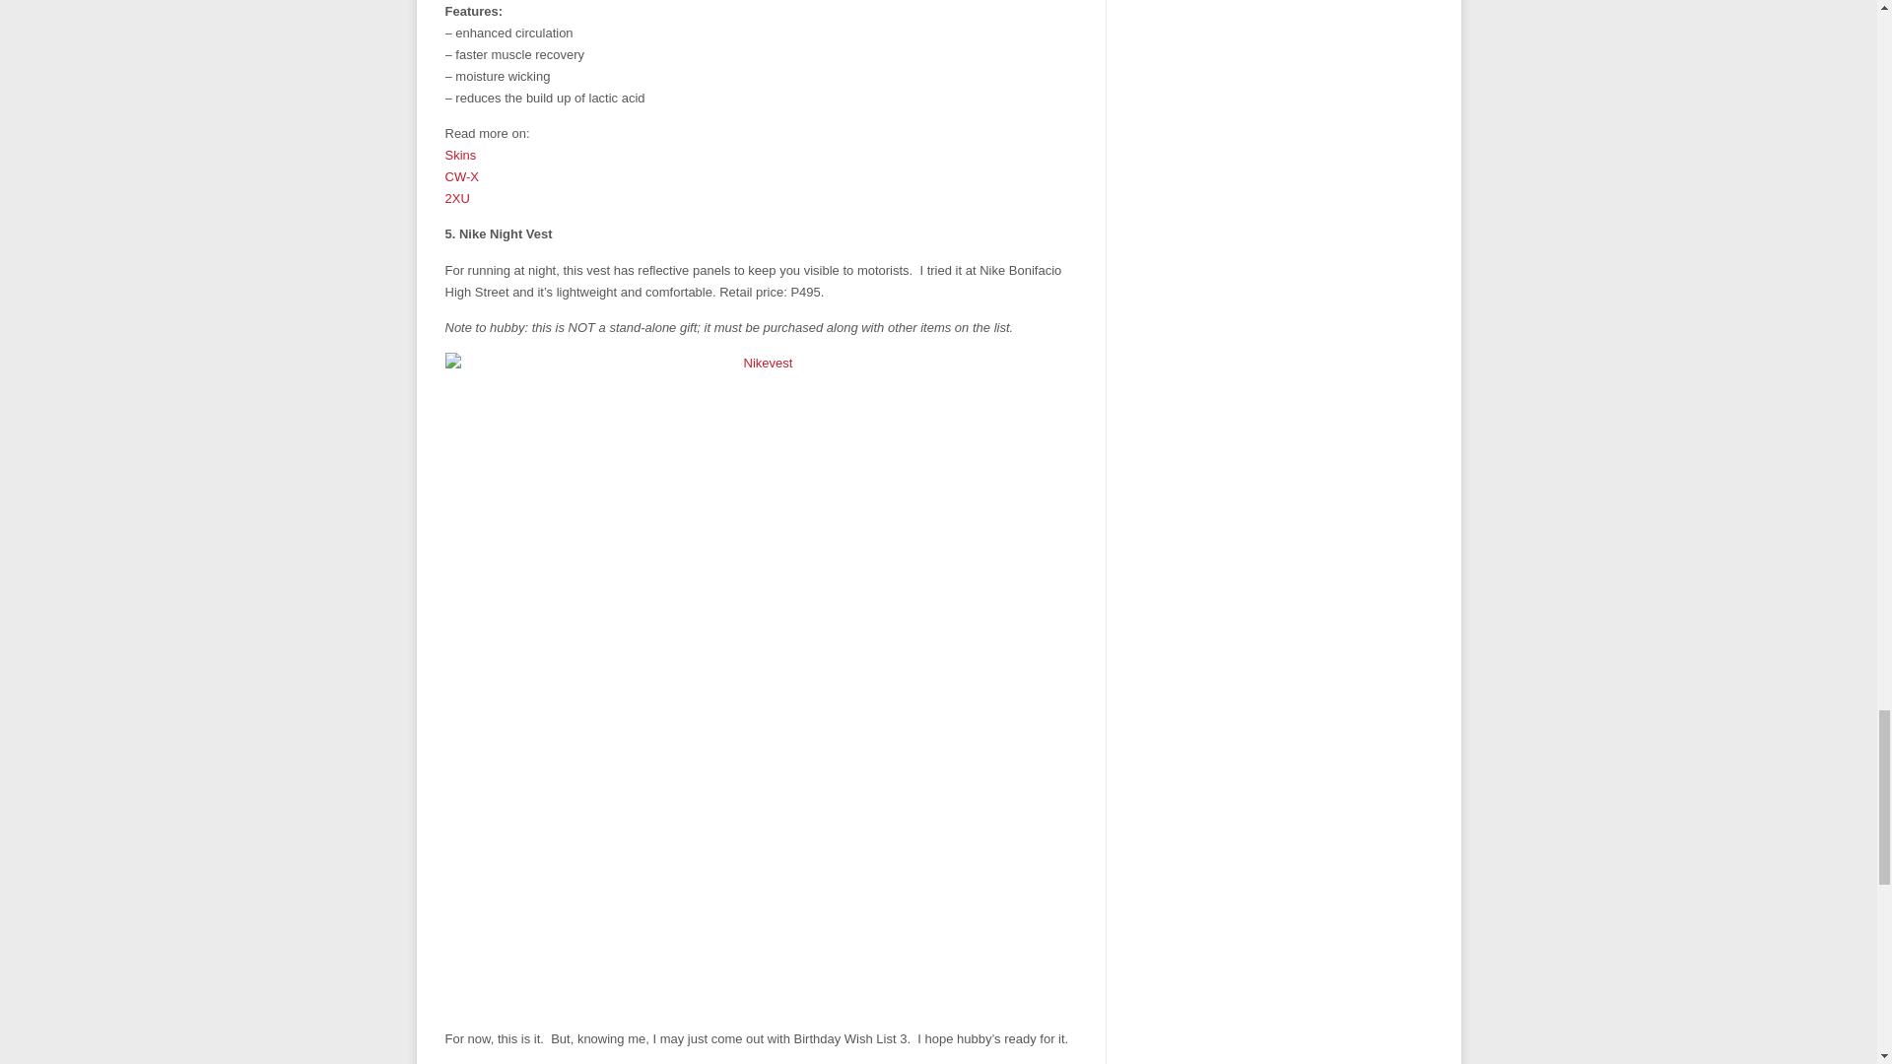 The image size is (1892, 1064). Describe the element at coordinates (460, 156) in the screenshot. I see `Skins` at that location.